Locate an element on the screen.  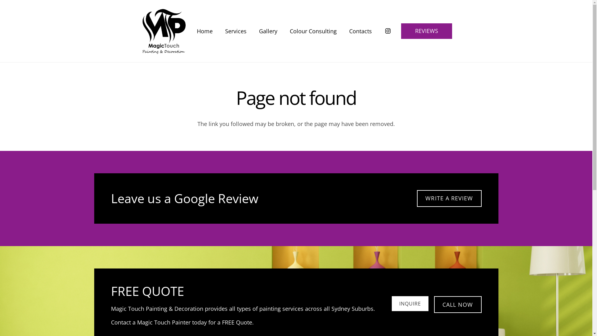
CALL NOW is located at coordinates (458, 305).